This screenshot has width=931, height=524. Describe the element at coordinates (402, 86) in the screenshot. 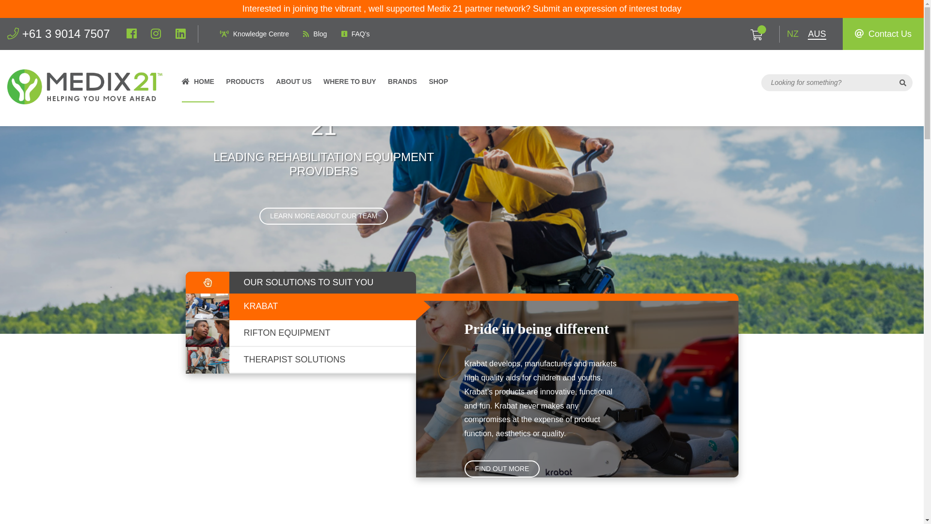

I see `BRANDS` at that location.